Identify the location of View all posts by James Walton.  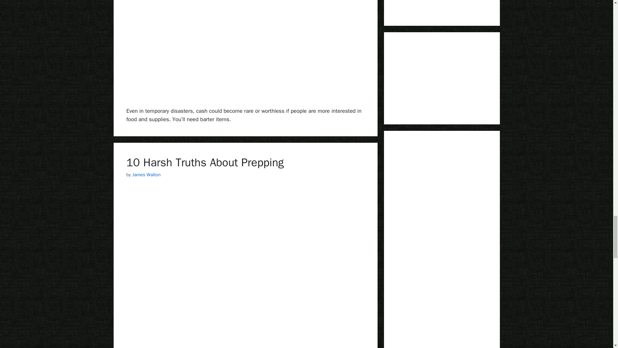
(146, 175).